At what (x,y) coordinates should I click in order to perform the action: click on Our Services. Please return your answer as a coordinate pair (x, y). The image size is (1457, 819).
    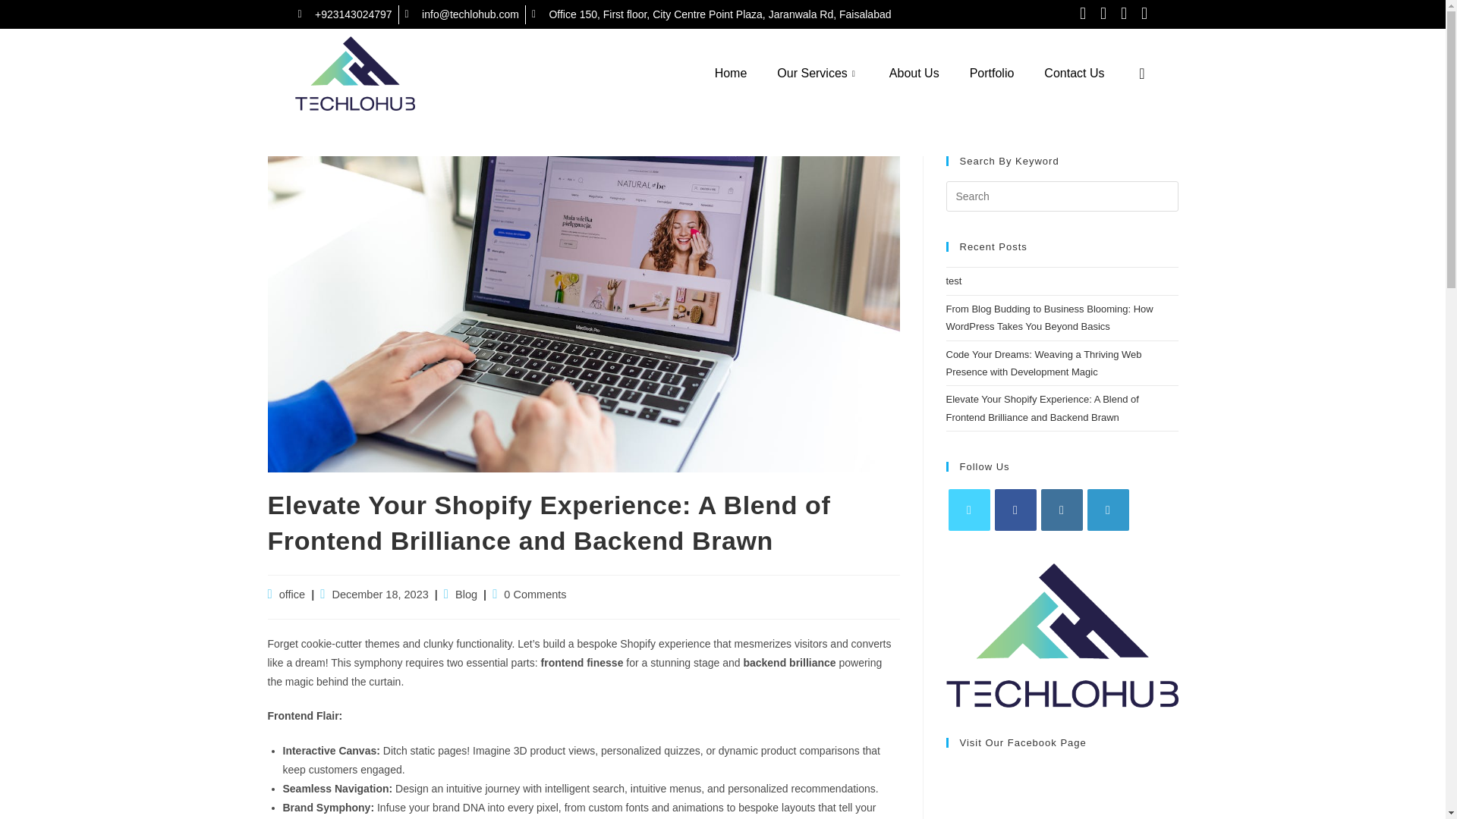
    Looking at the image, I should click on (818, 73).